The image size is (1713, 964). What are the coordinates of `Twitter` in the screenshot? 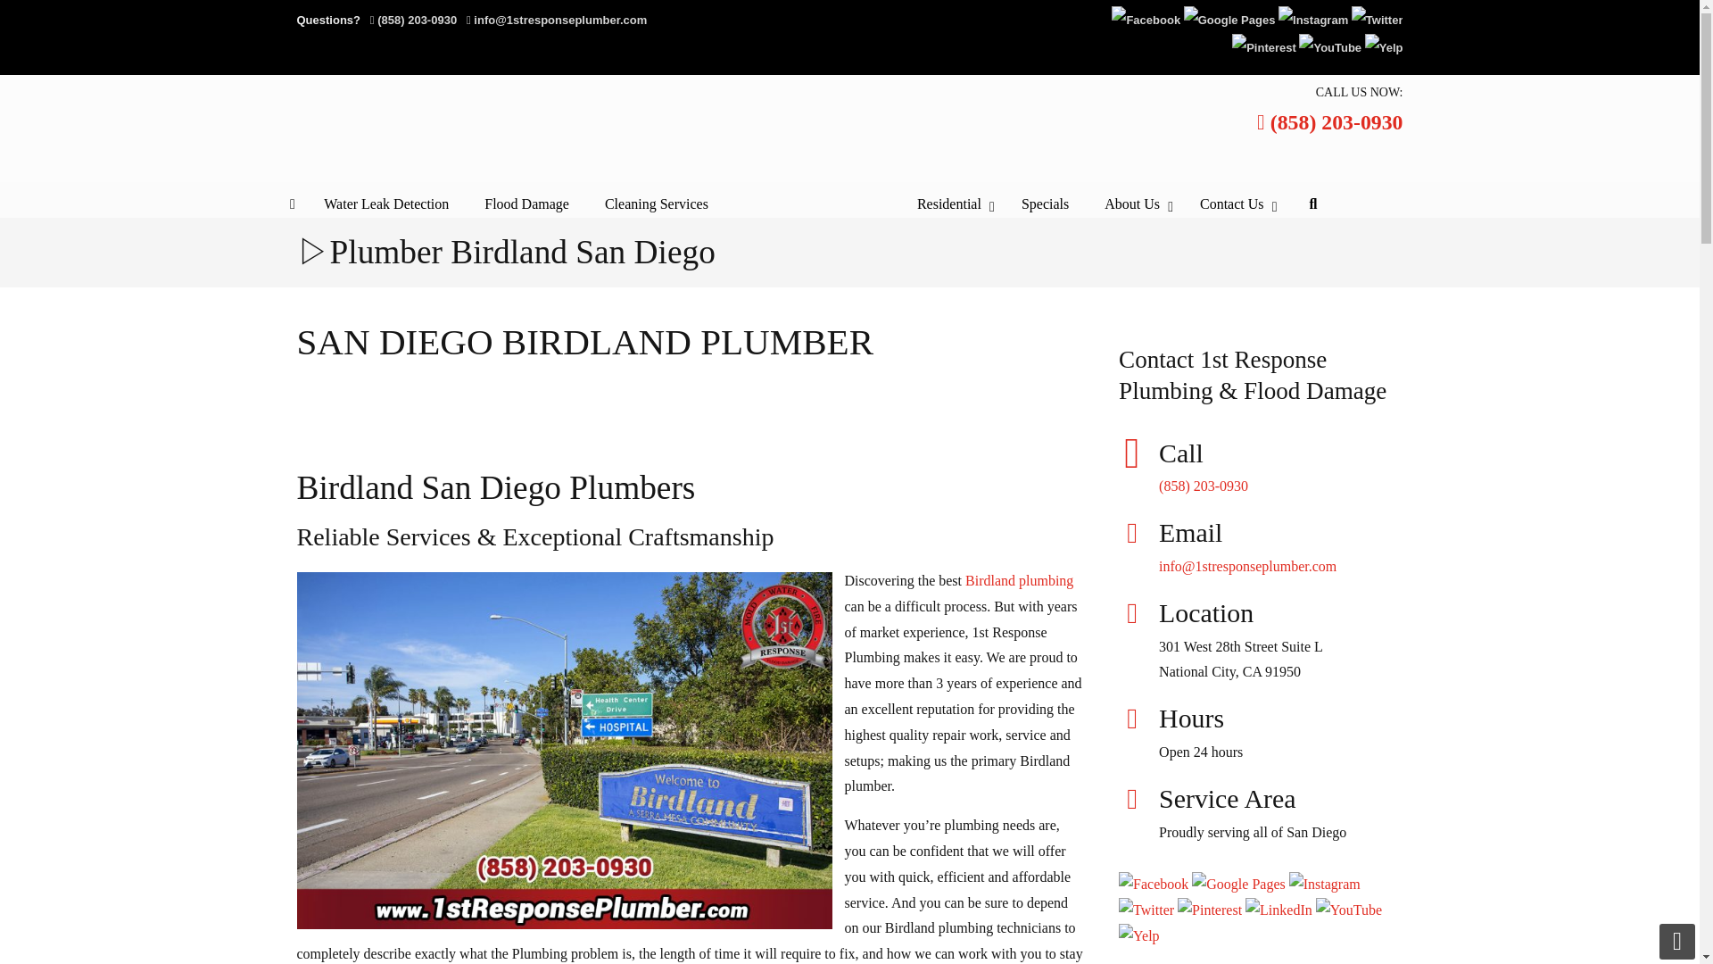 It's located at (1377, 20).